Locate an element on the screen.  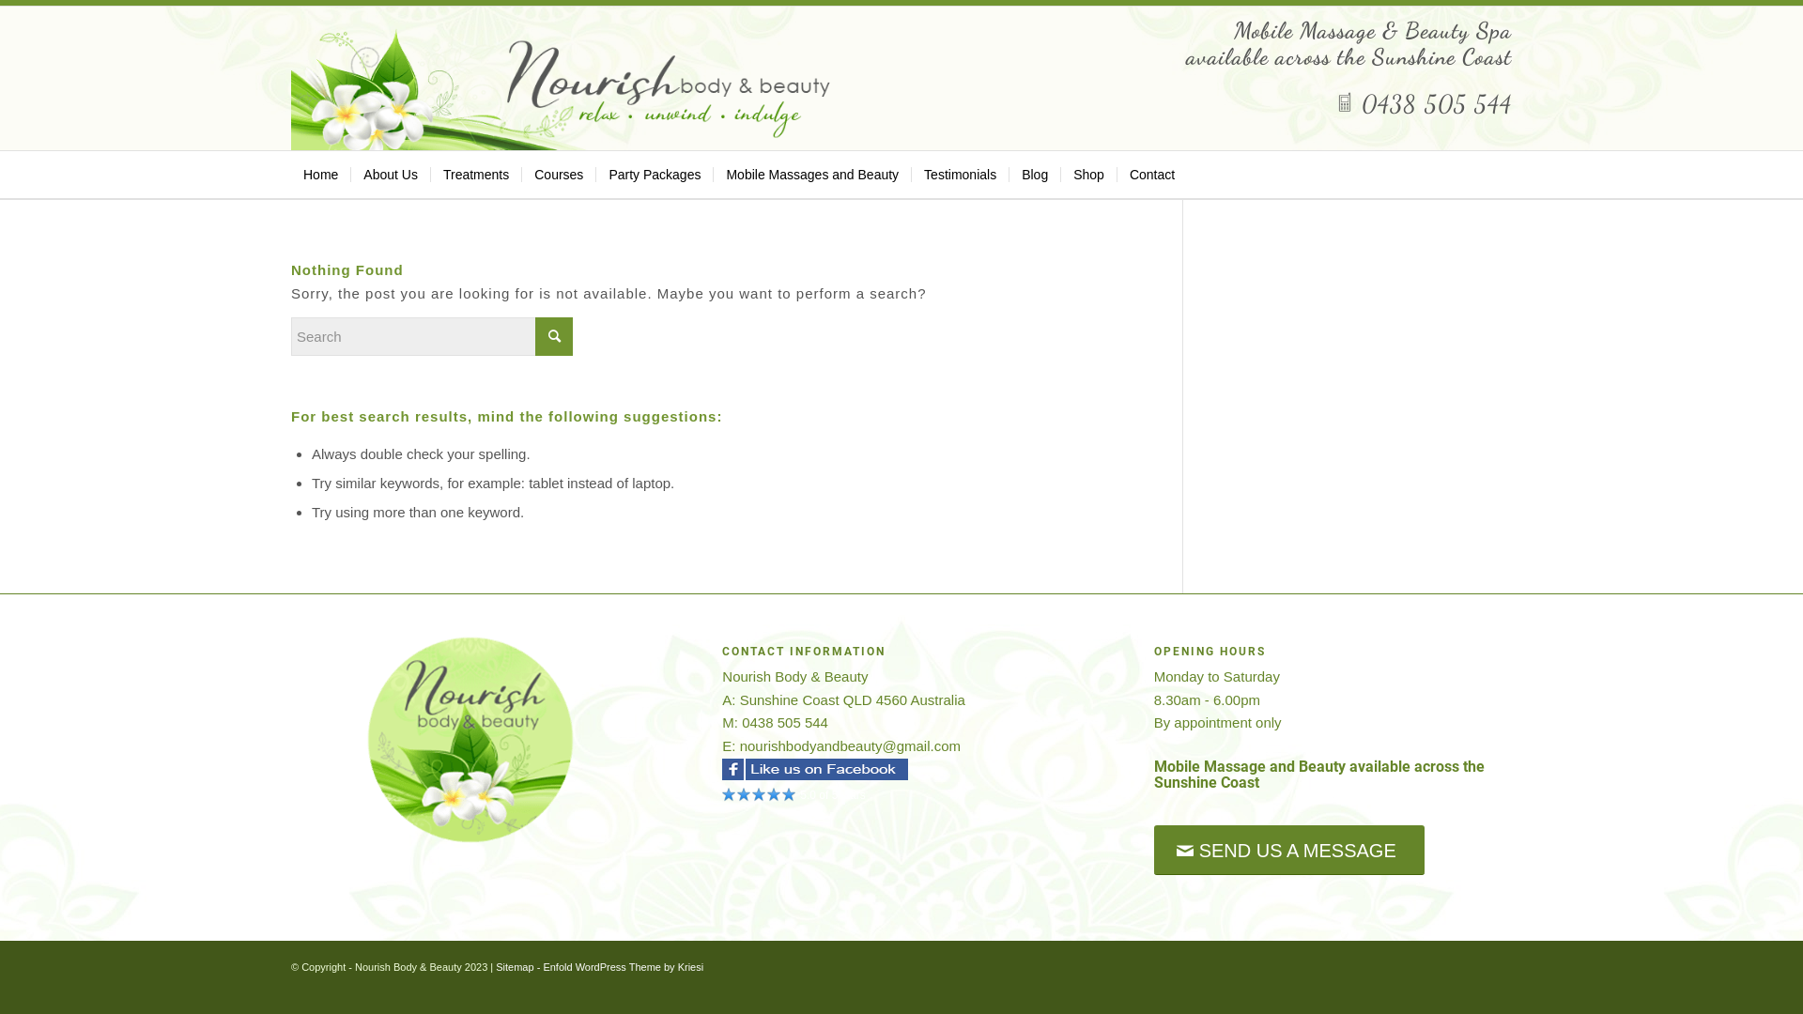
Testimonials is located at coordinates (960, 175).